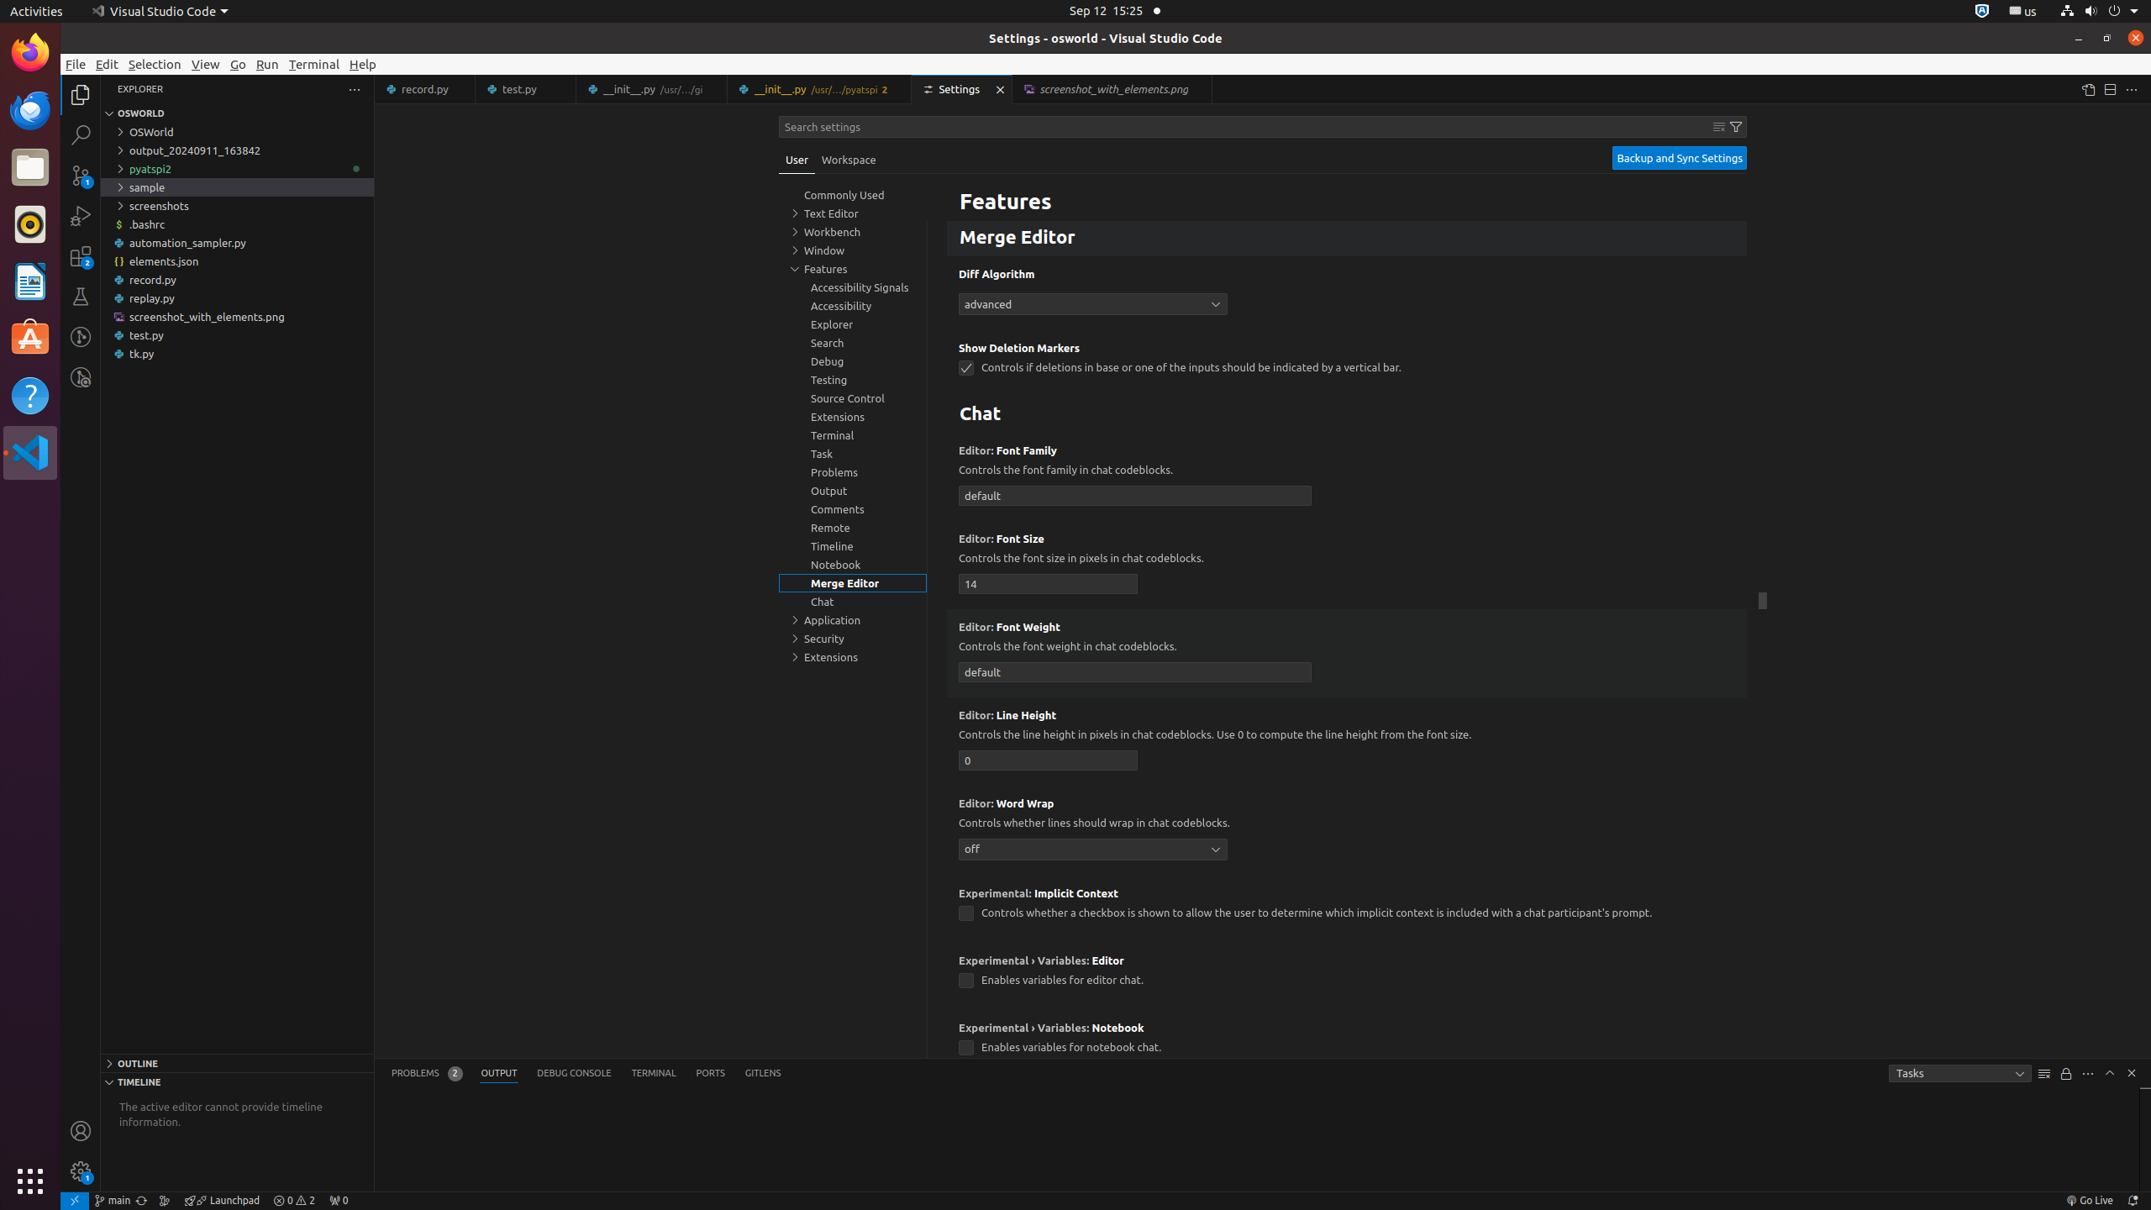  I want to click on Editor Line Height. Controls the line height in pixels in chat codeblocks. Use 0 to compute the line height from the font size. , so click(1347, 741).